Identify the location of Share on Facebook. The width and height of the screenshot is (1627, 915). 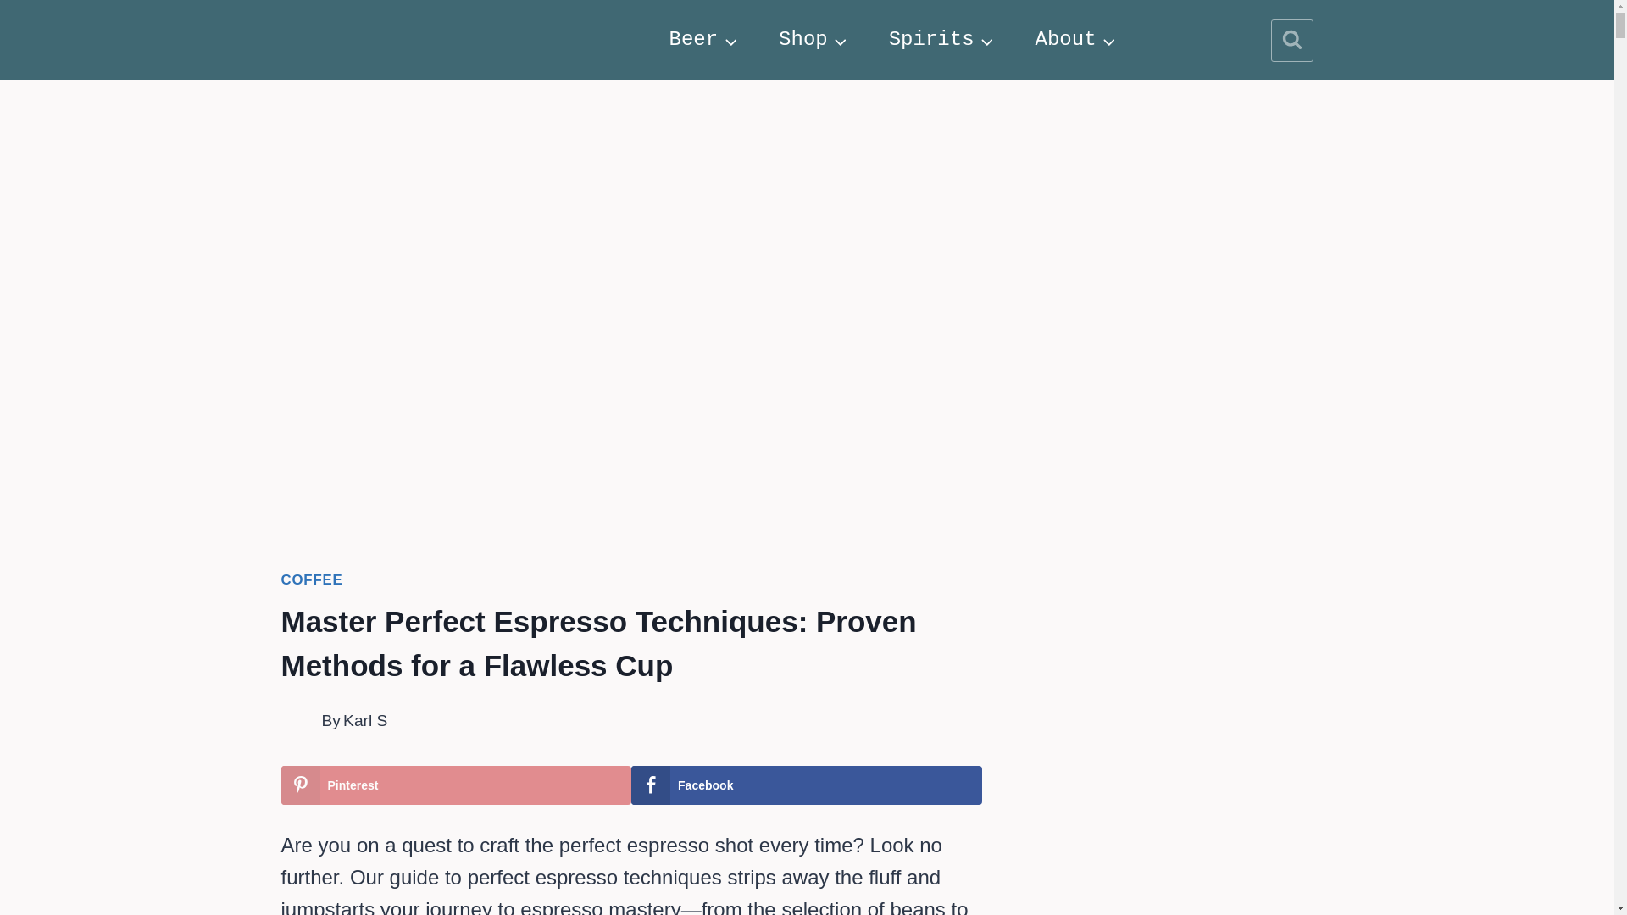
(807, 785).